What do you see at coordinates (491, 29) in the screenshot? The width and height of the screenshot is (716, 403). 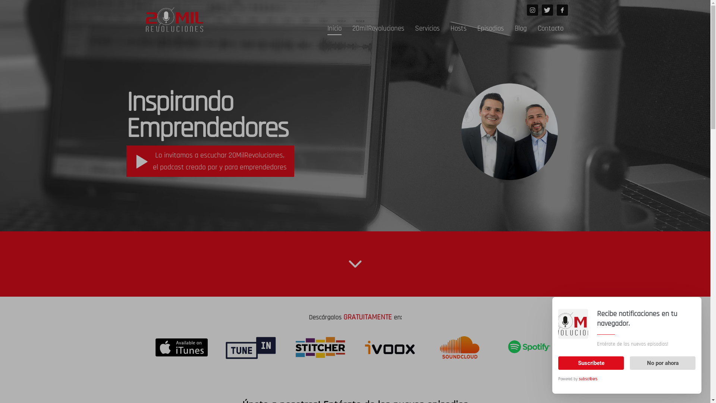 I see `Episodios` at bounding box center [491, 29].